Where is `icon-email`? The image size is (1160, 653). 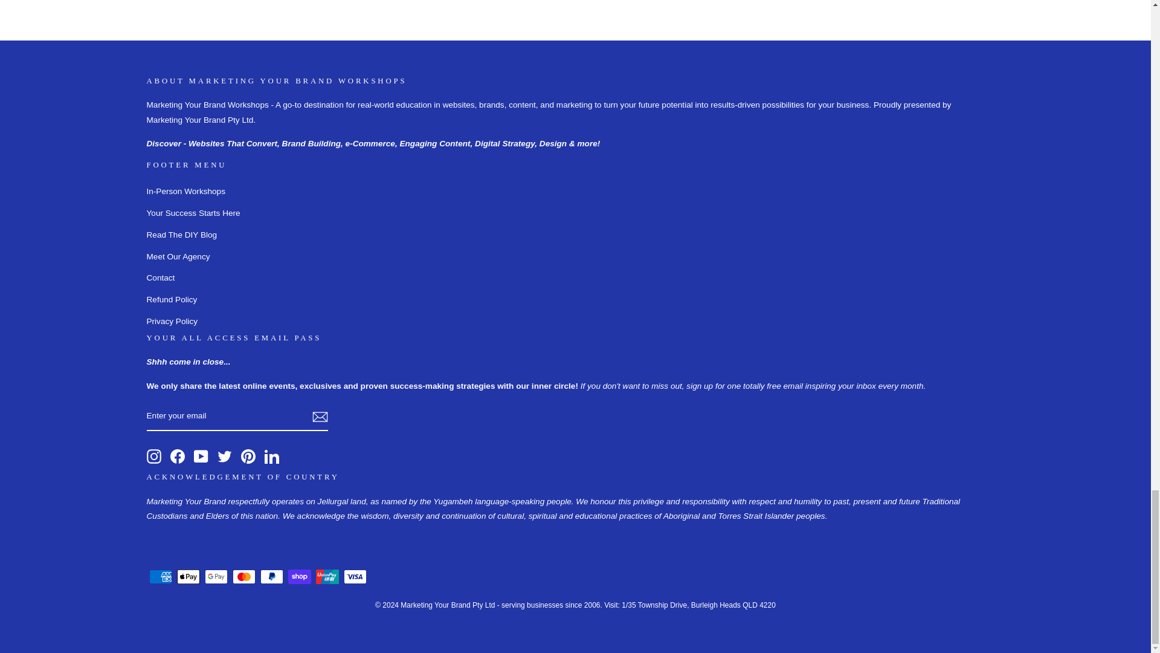
icon-email is located at coordinates (319, 417).